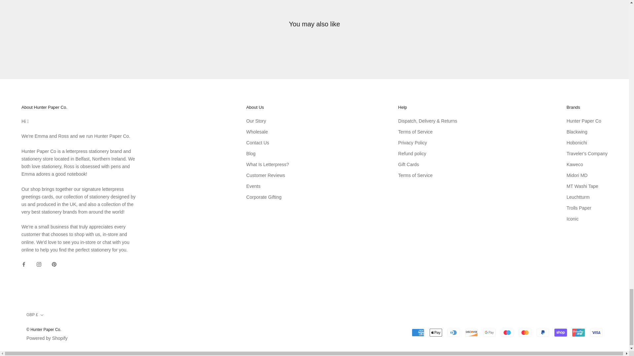  I want to click on American Express, so click(418, 332).